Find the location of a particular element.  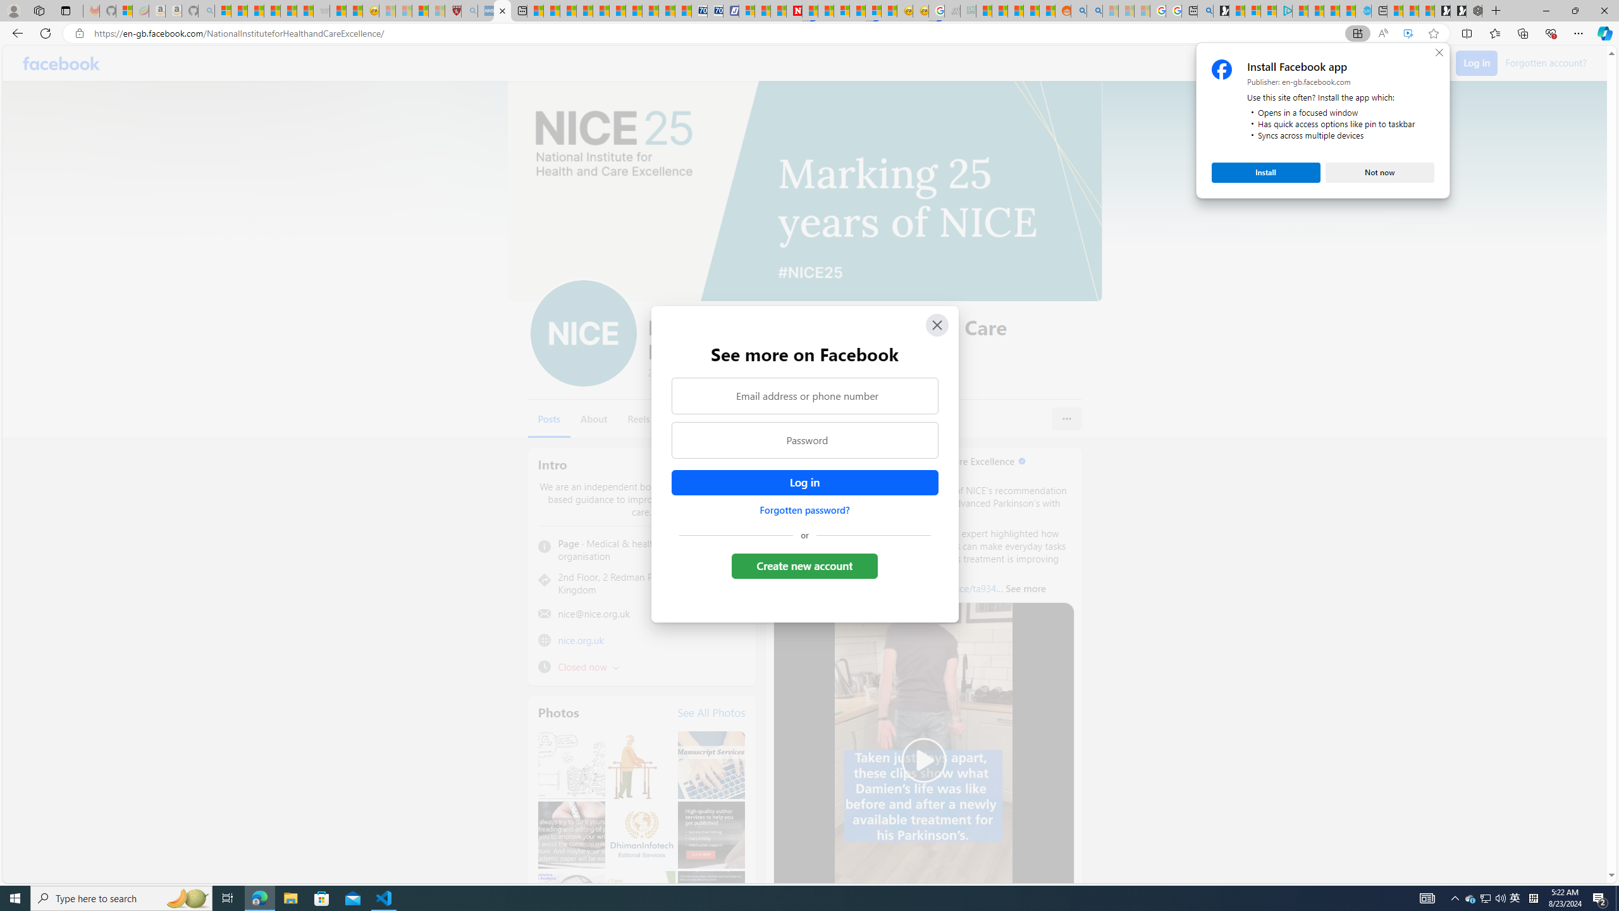

Install is located at coordinates (1265, 172).